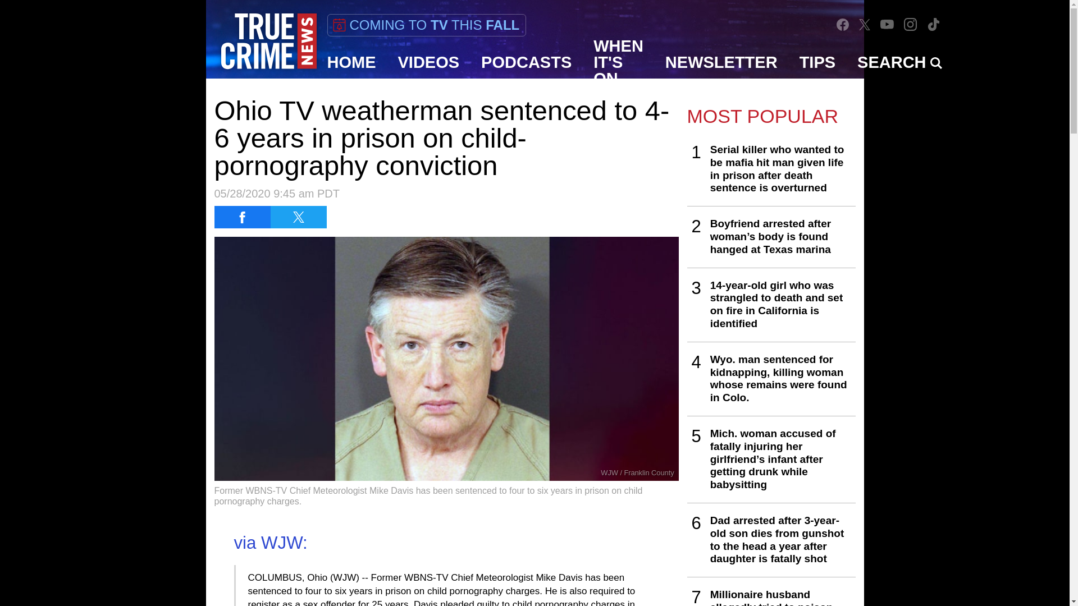 This screenshot has width=1078, height=606. Describe the element at coordinates (899, 62) in the screenshot. I see `SEARCH` at that location.